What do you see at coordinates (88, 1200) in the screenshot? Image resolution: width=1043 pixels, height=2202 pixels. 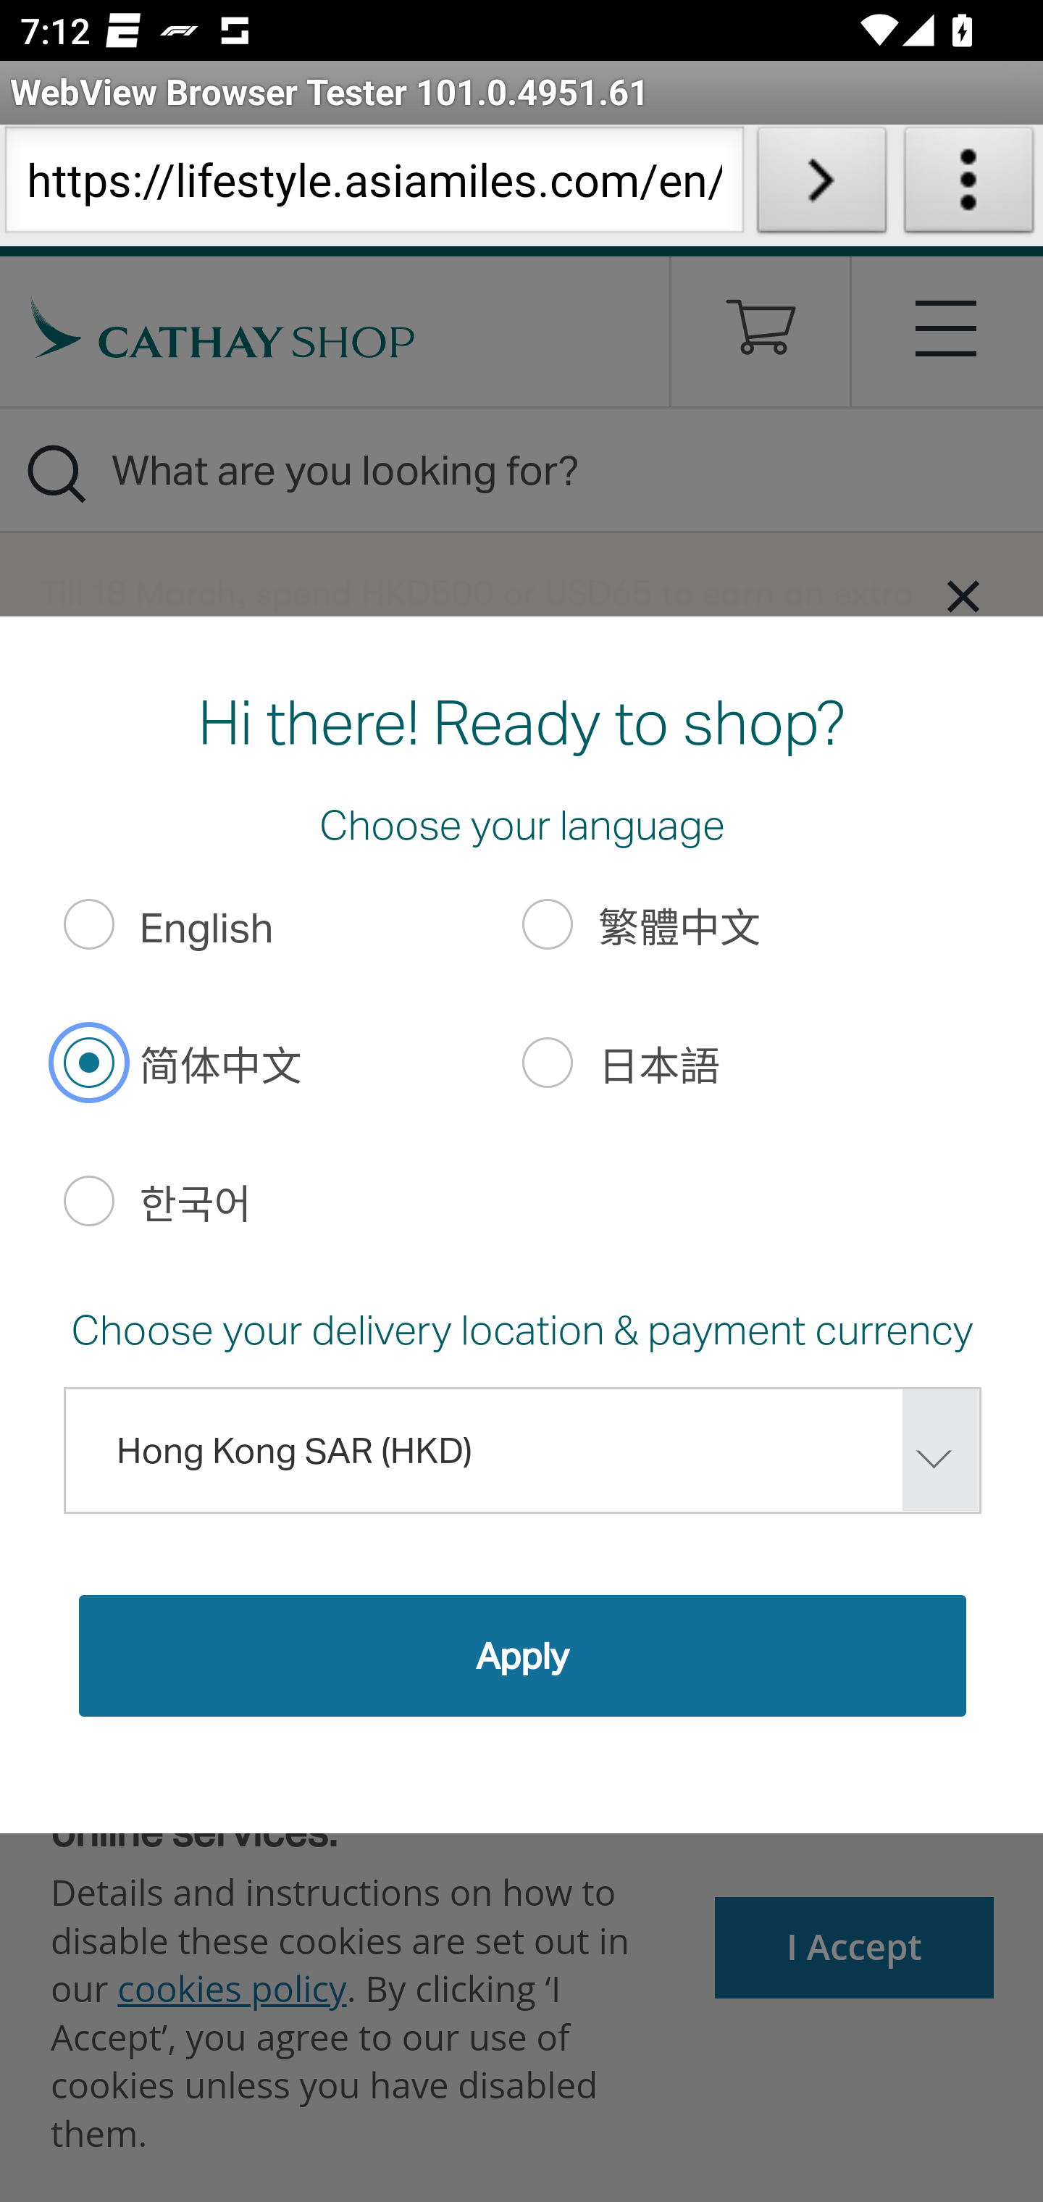 I see `한국어` at bounding box center [88, 1200].